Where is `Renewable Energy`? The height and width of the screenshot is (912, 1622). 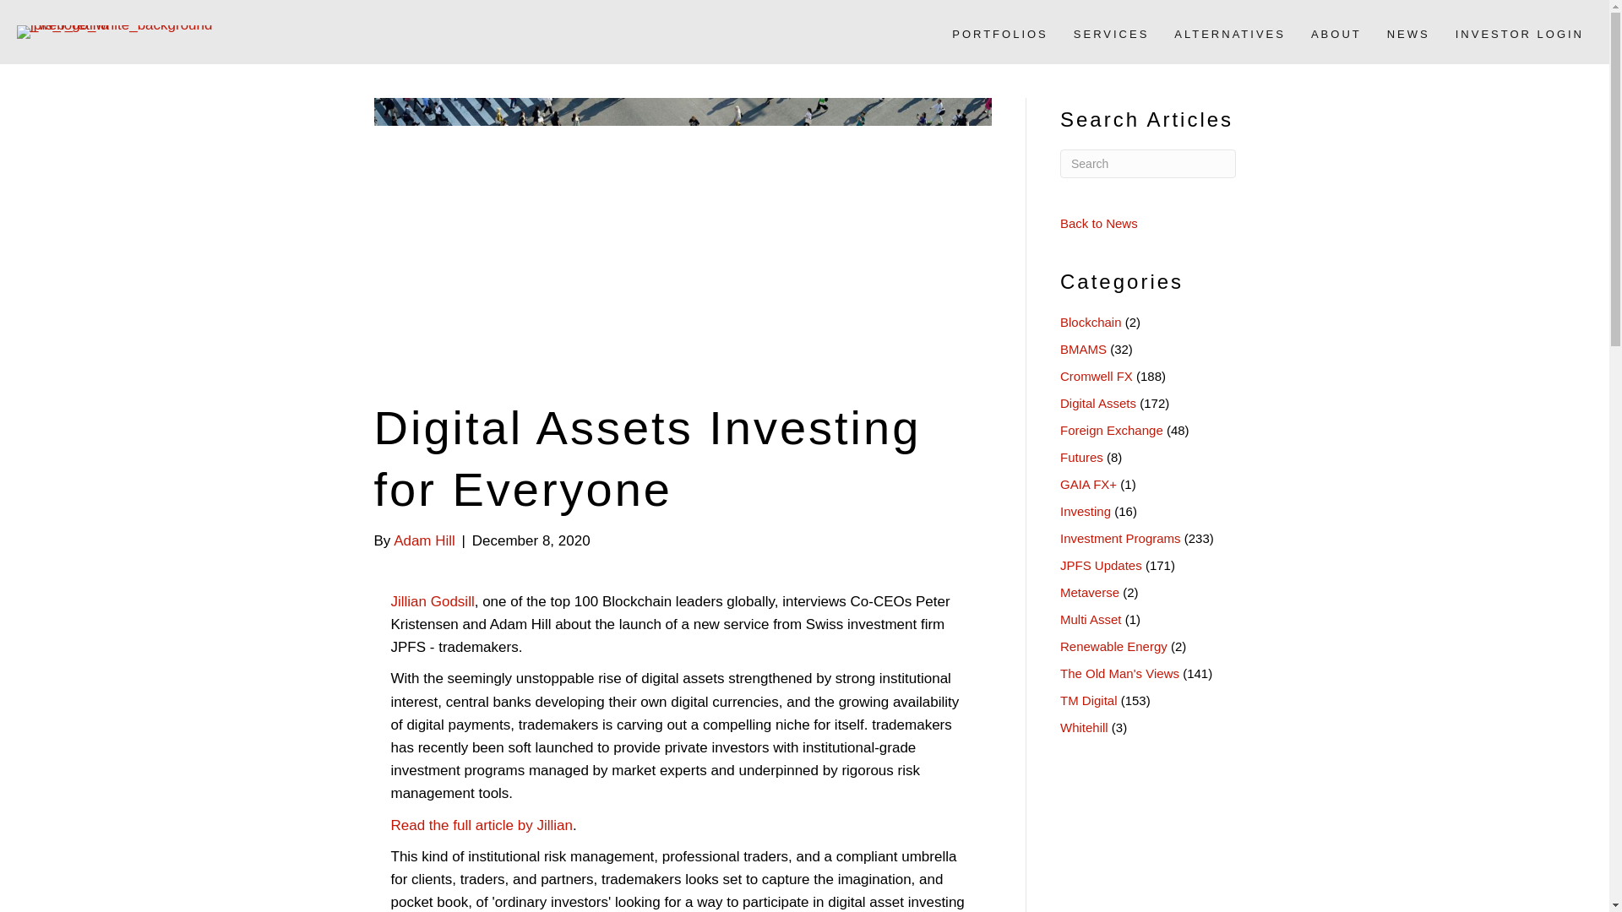
Renewable Energy is located at coordinates (1113, 647).